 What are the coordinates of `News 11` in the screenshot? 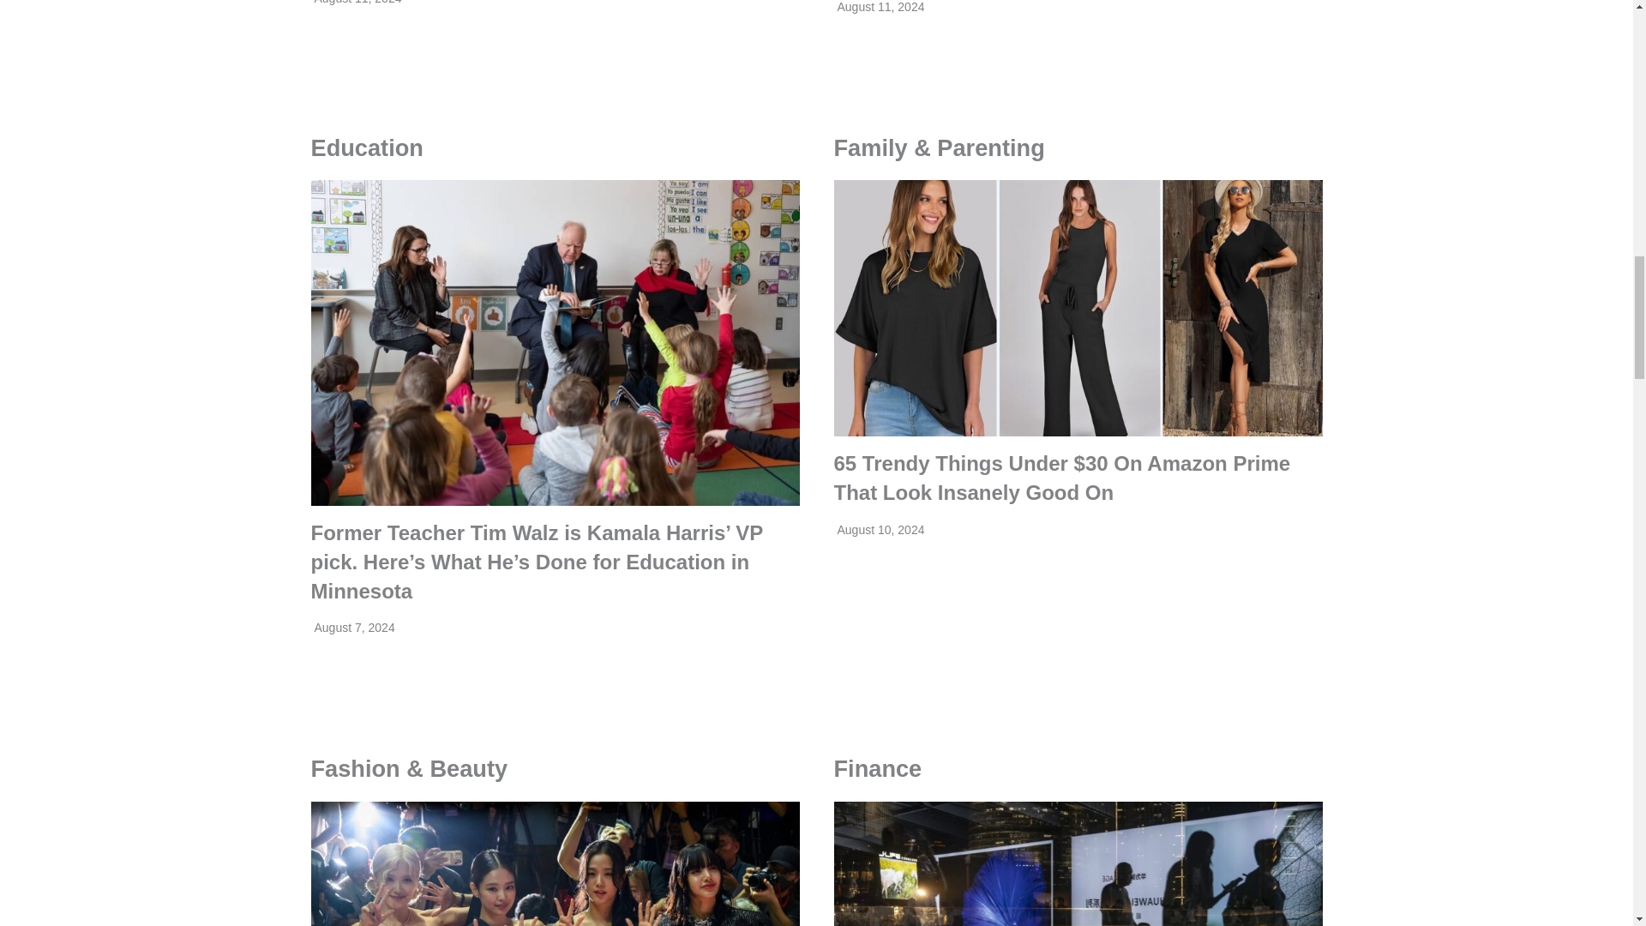 It's located at (1077, 864).